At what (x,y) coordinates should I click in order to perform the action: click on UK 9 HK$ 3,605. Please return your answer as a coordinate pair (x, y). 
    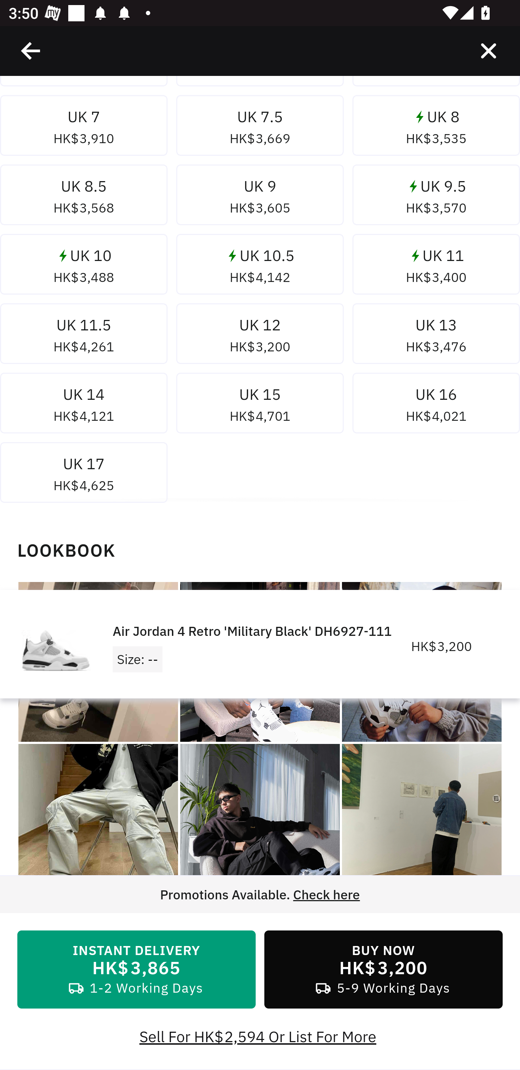
    Looking at the image, I should click on (260, 197).